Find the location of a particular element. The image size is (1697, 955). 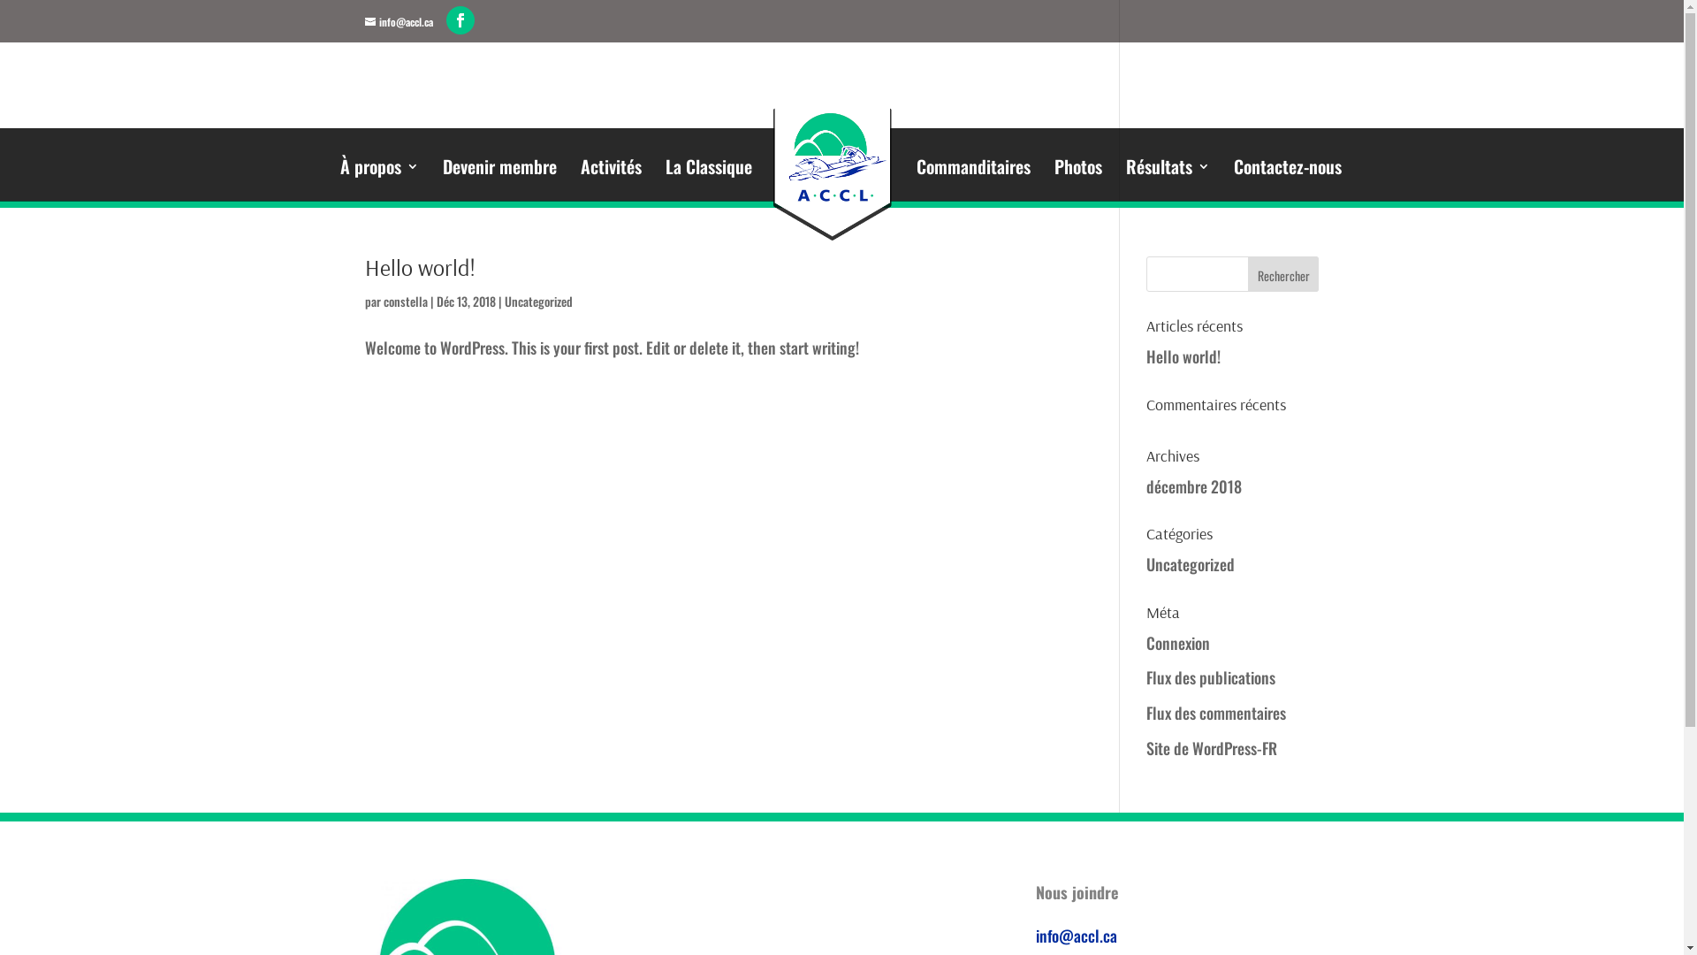

Hello world! is located at coordinates (1183, 356).